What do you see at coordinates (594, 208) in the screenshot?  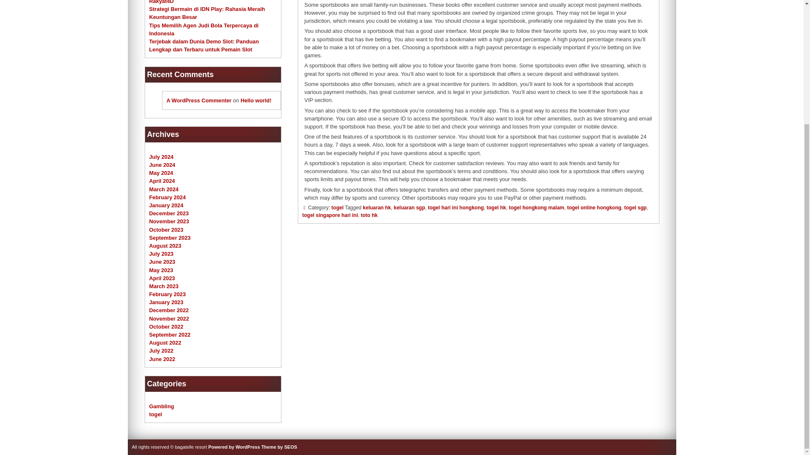 I see `togel online hongkong` at bounding box center [594, 208].